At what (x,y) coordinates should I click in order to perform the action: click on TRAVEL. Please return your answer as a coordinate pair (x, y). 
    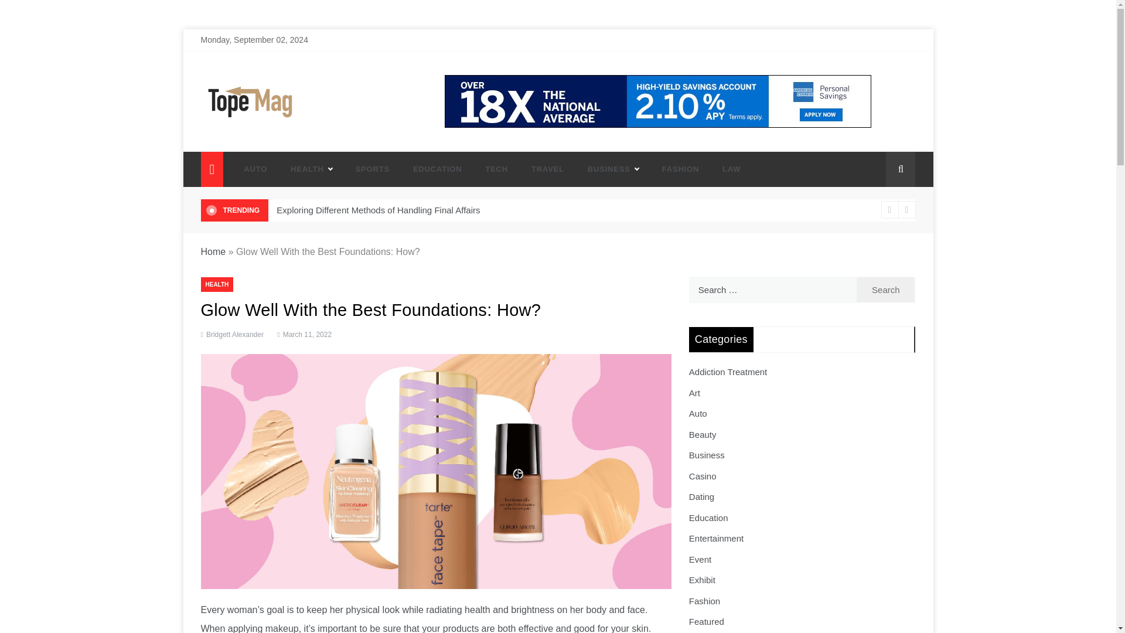
    Looking at the image, I should click on (548, 169).